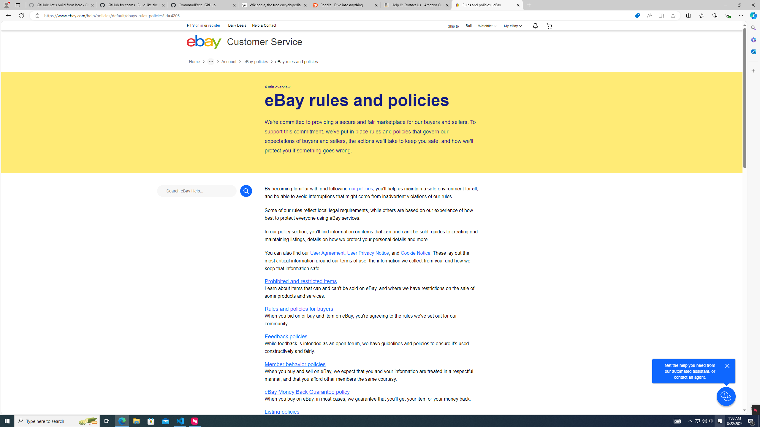  What do you see at coordinates (368, 253) in the screenshot?
I see `User Privacy Notice` at bounding box center [368, 253].